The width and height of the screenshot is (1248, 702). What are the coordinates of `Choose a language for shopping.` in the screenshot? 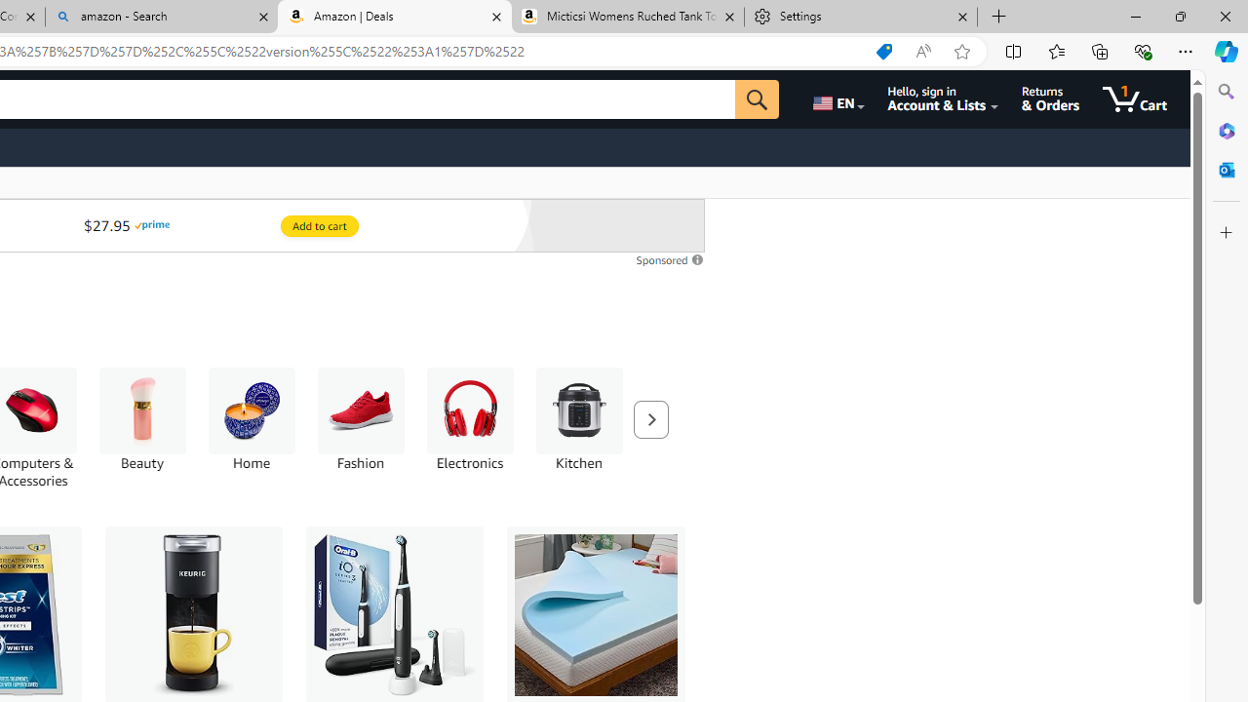 It's located at (837, 99).